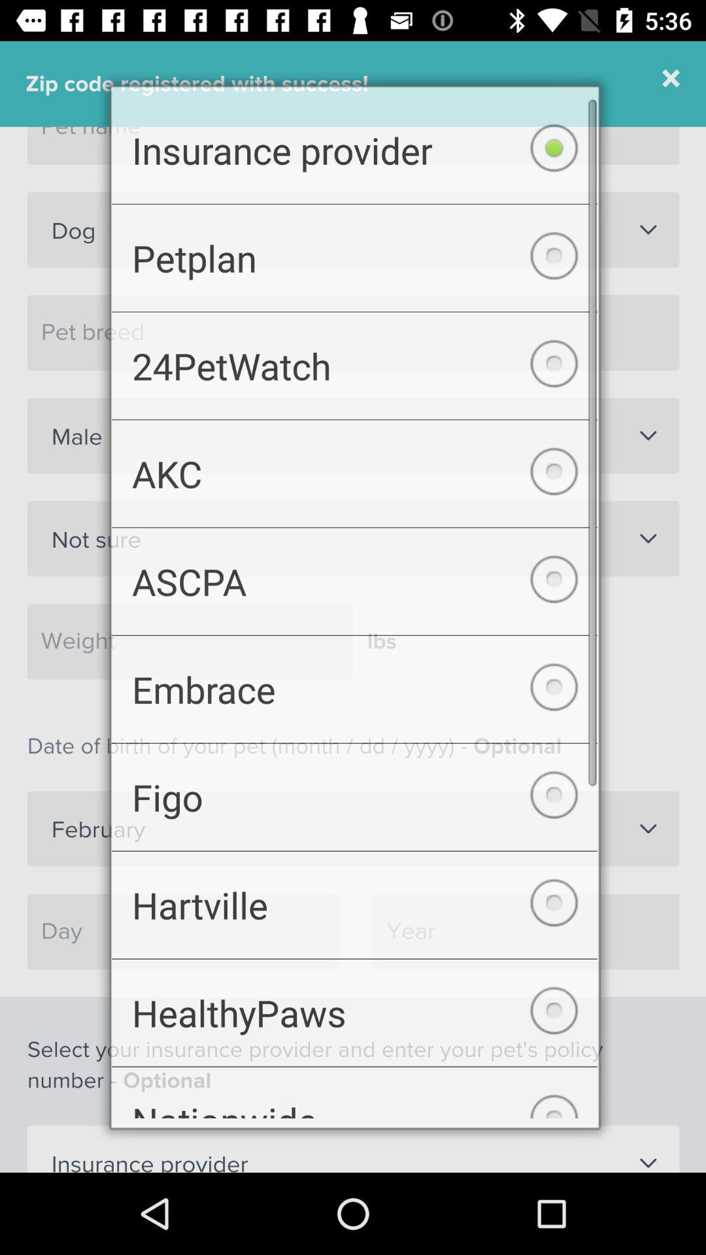 The height and width of the screenshot is (1255, 706). Describe the element at coordinates (354, 359) in the screenshot. I see `select the 24petwatch item` at that location.